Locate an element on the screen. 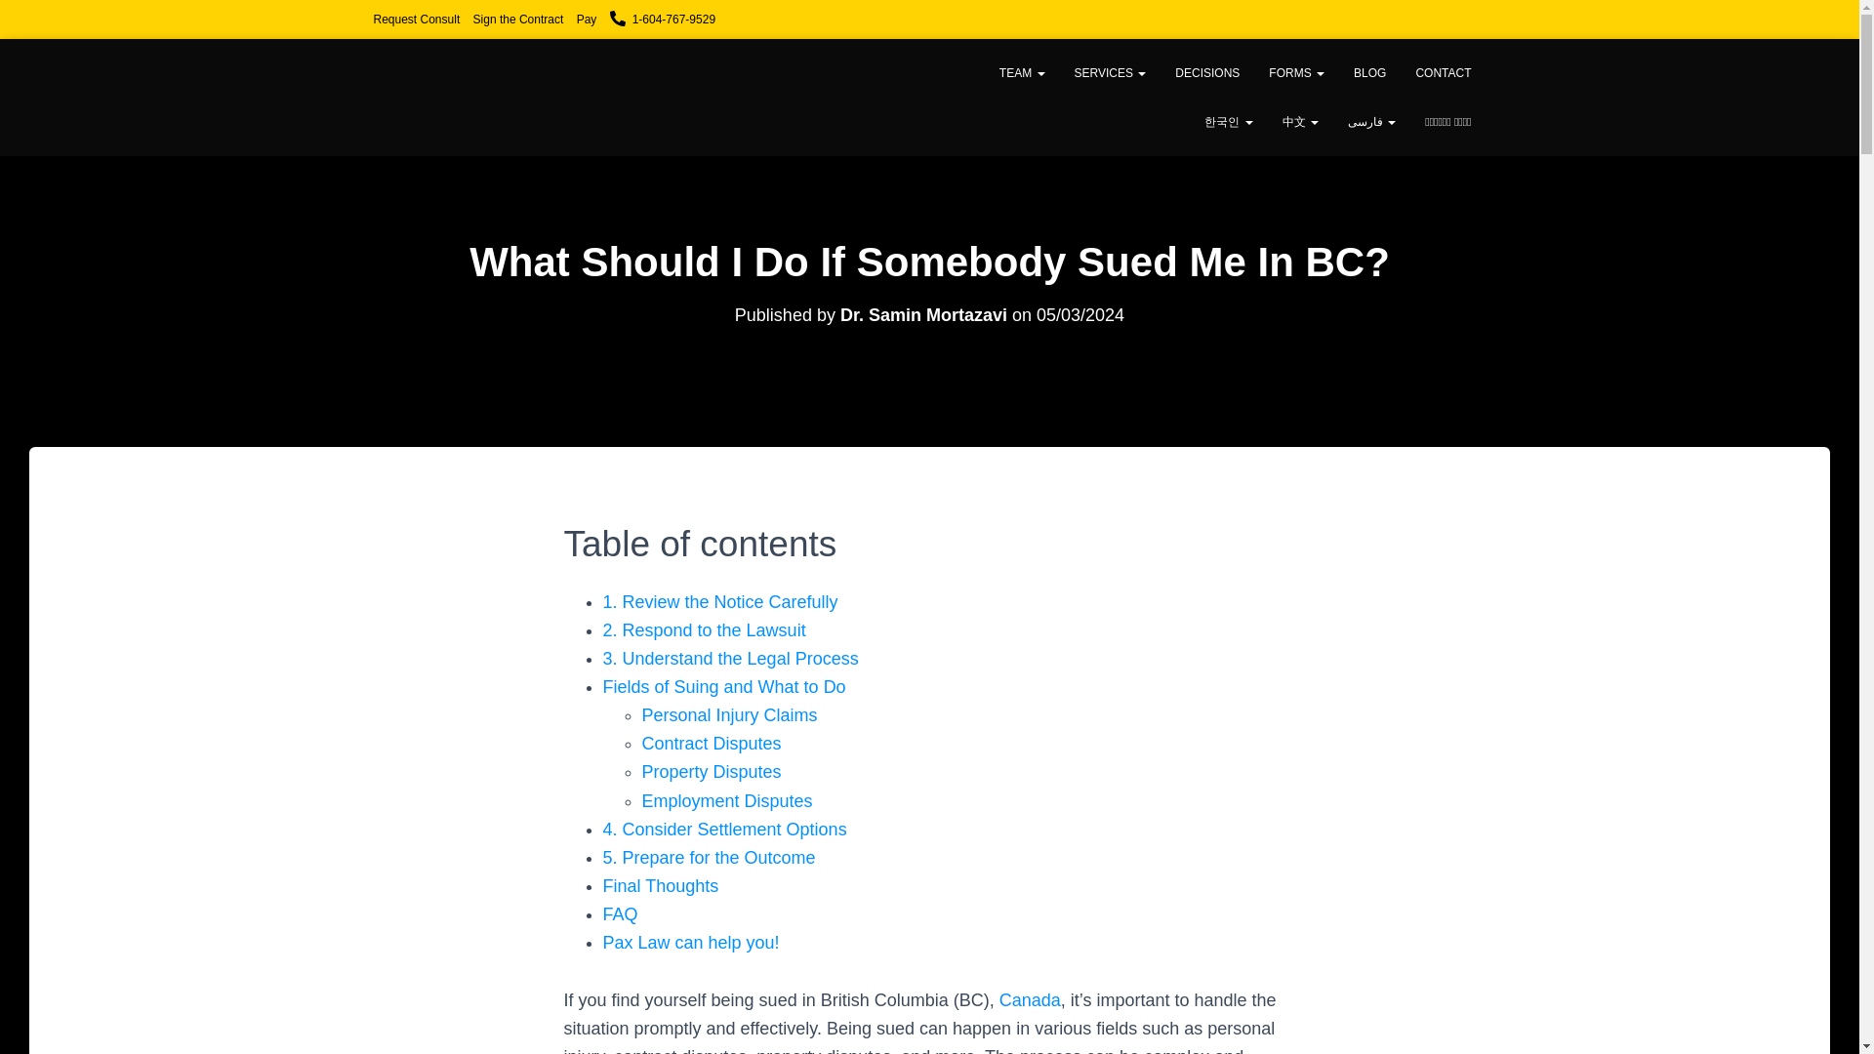  Sign the Contract is located at coordinates (518, 20).